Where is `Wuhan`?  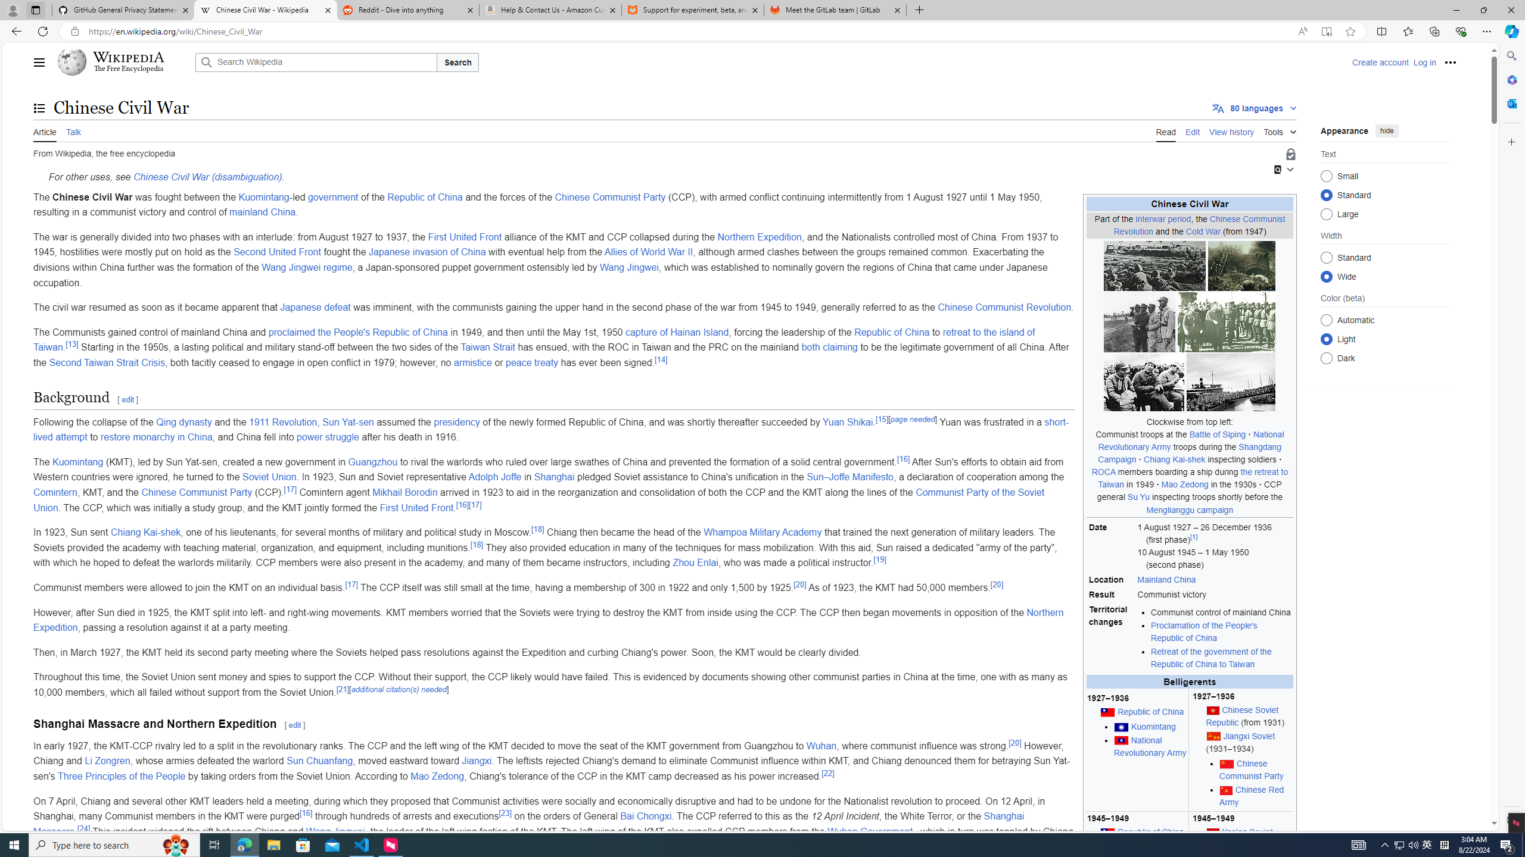 Wuhan is located at coordinates (822, 745).